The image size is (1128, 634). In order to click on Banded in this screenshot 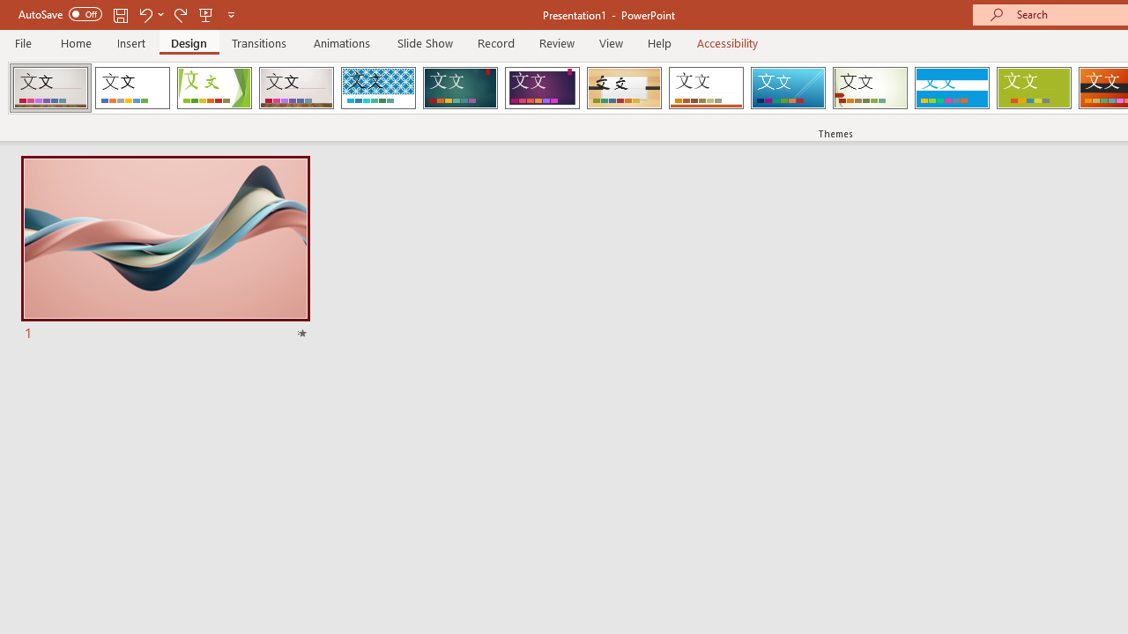, I will do `click(952, 88)`.